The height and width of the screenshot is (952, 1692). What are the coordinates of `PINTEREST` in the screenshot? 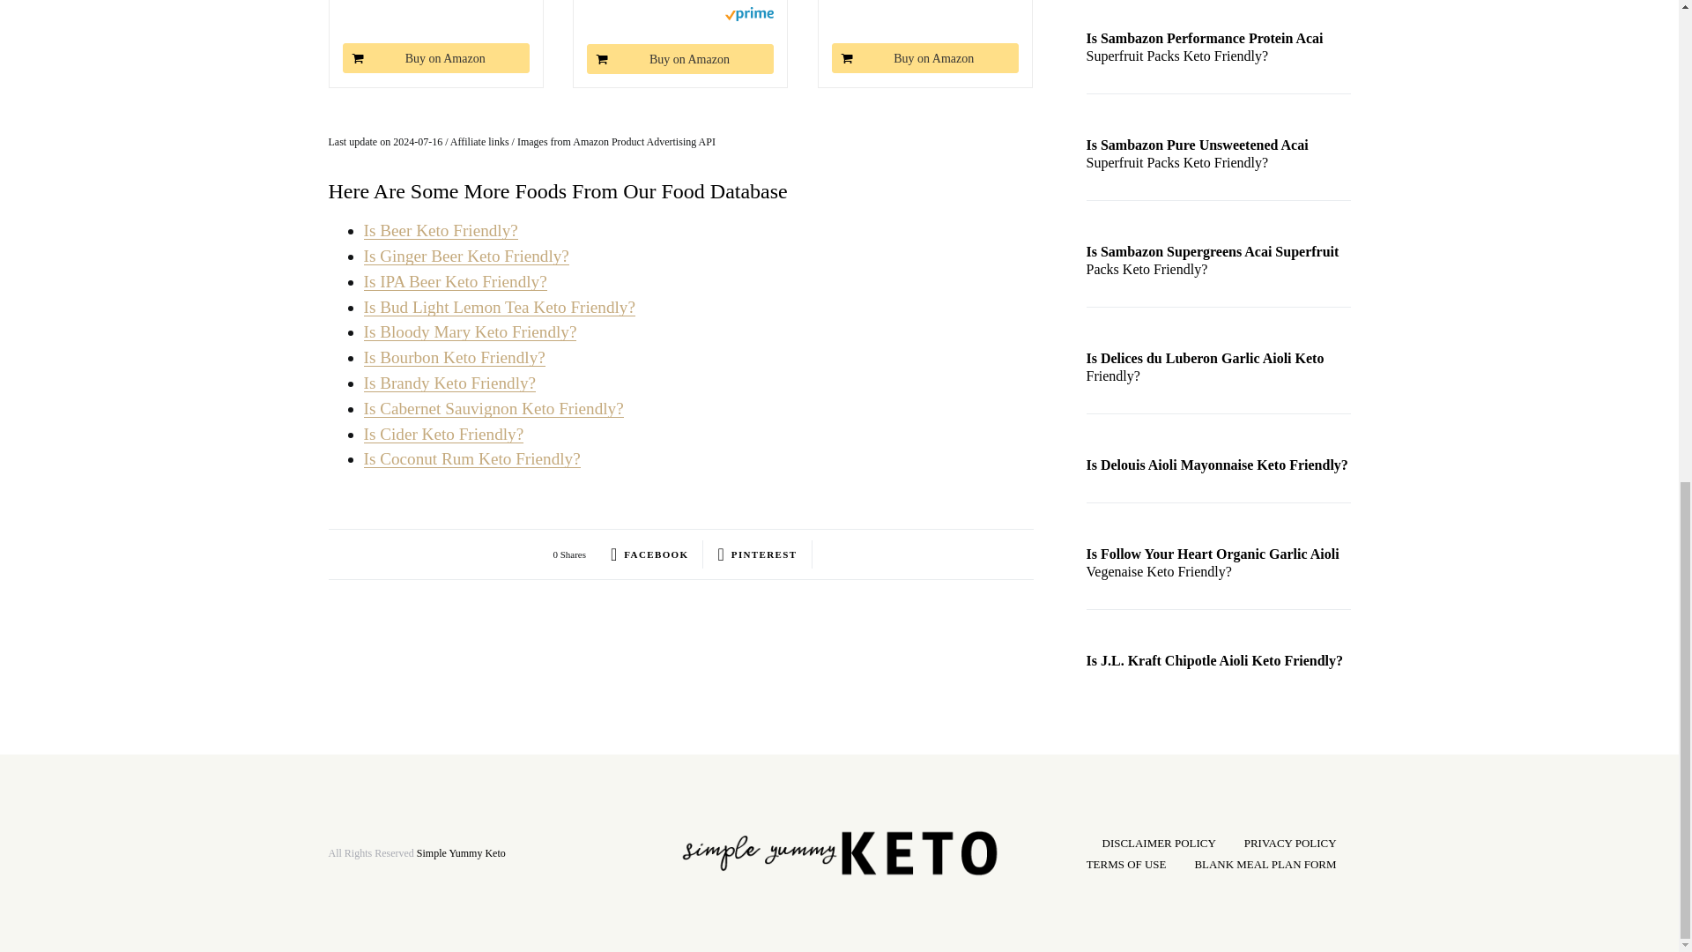 It's located at (757, 554).